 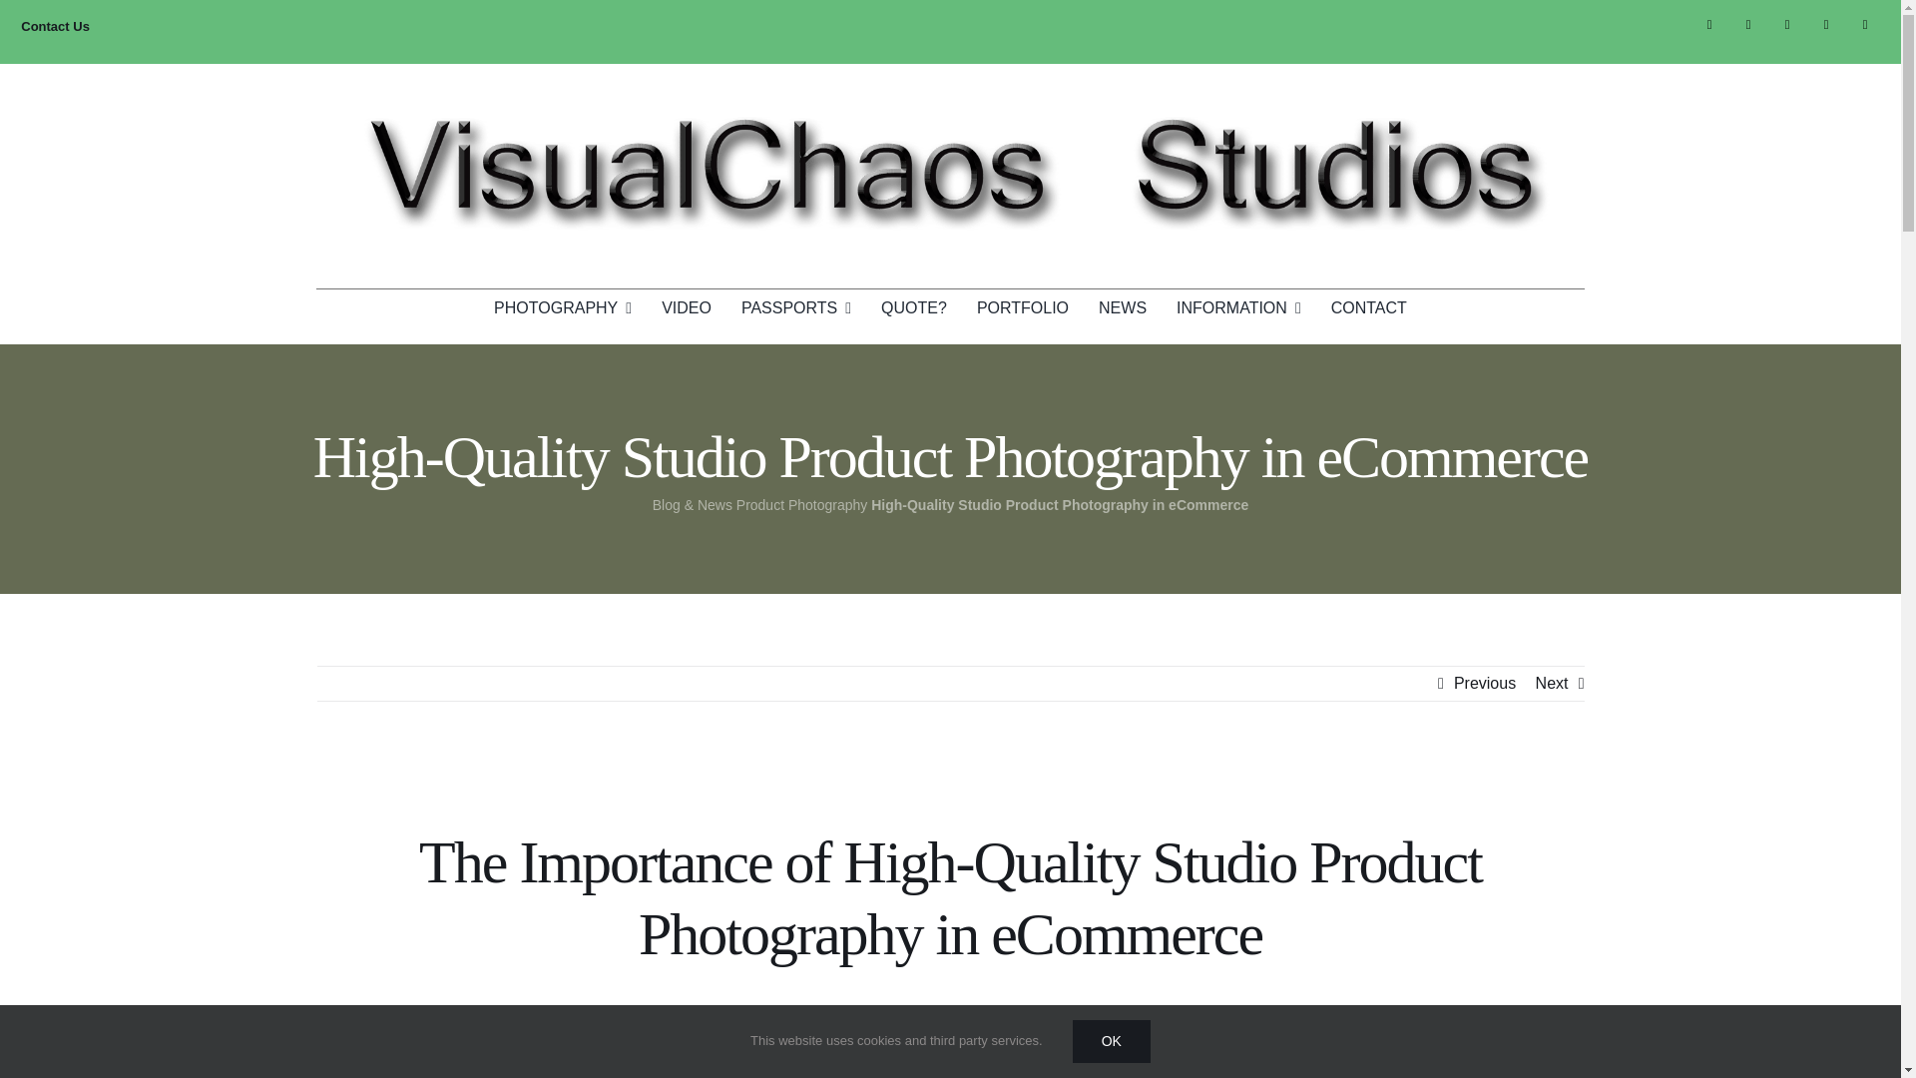 What do you see at coordinates (563, 307) in the screenshot?
I see `PHOTOGRAPHY` at bounding box center [563, 307].